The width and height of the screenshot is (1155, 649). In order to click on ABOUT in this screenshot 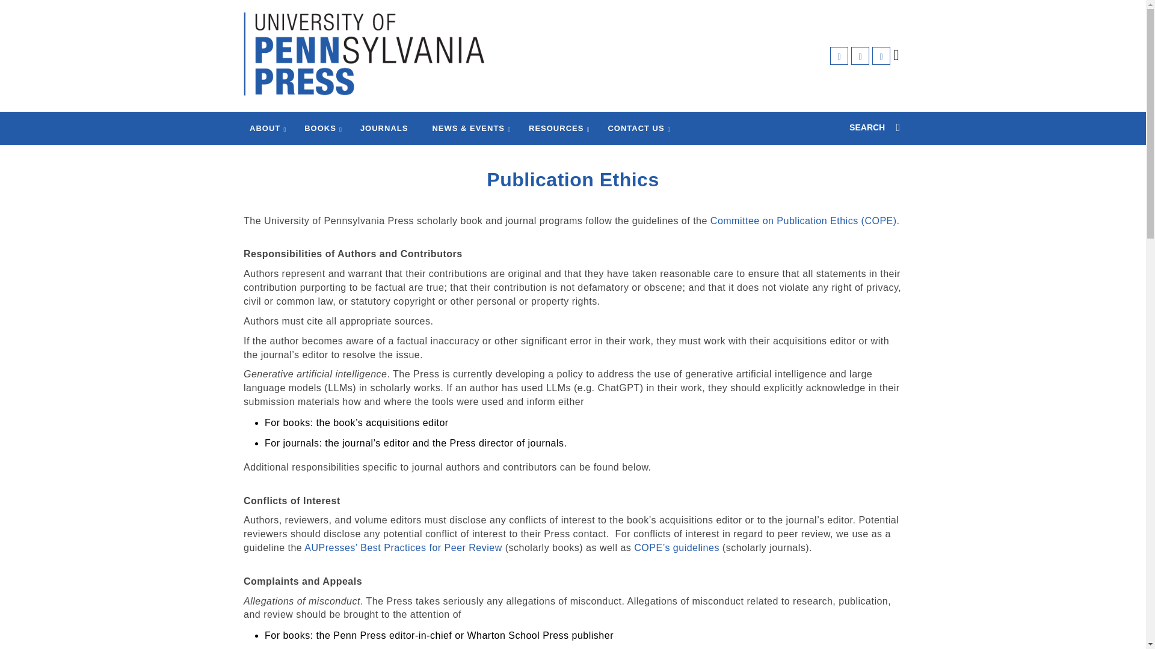, I will do `click(265, 129)`.